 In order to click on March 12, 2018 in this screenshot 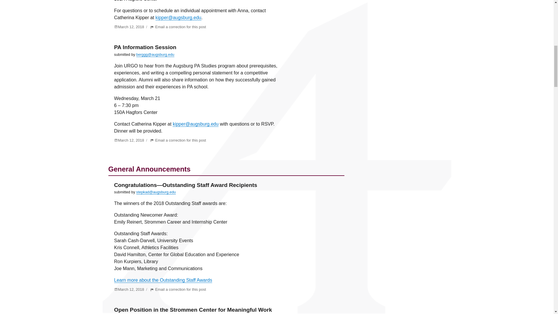, I will do `click(129, 140)`.